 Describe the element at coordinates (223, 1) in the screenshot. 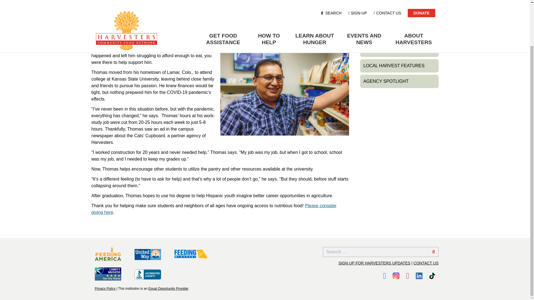

I see `GET FOOD ASSISTANCE` at that location.